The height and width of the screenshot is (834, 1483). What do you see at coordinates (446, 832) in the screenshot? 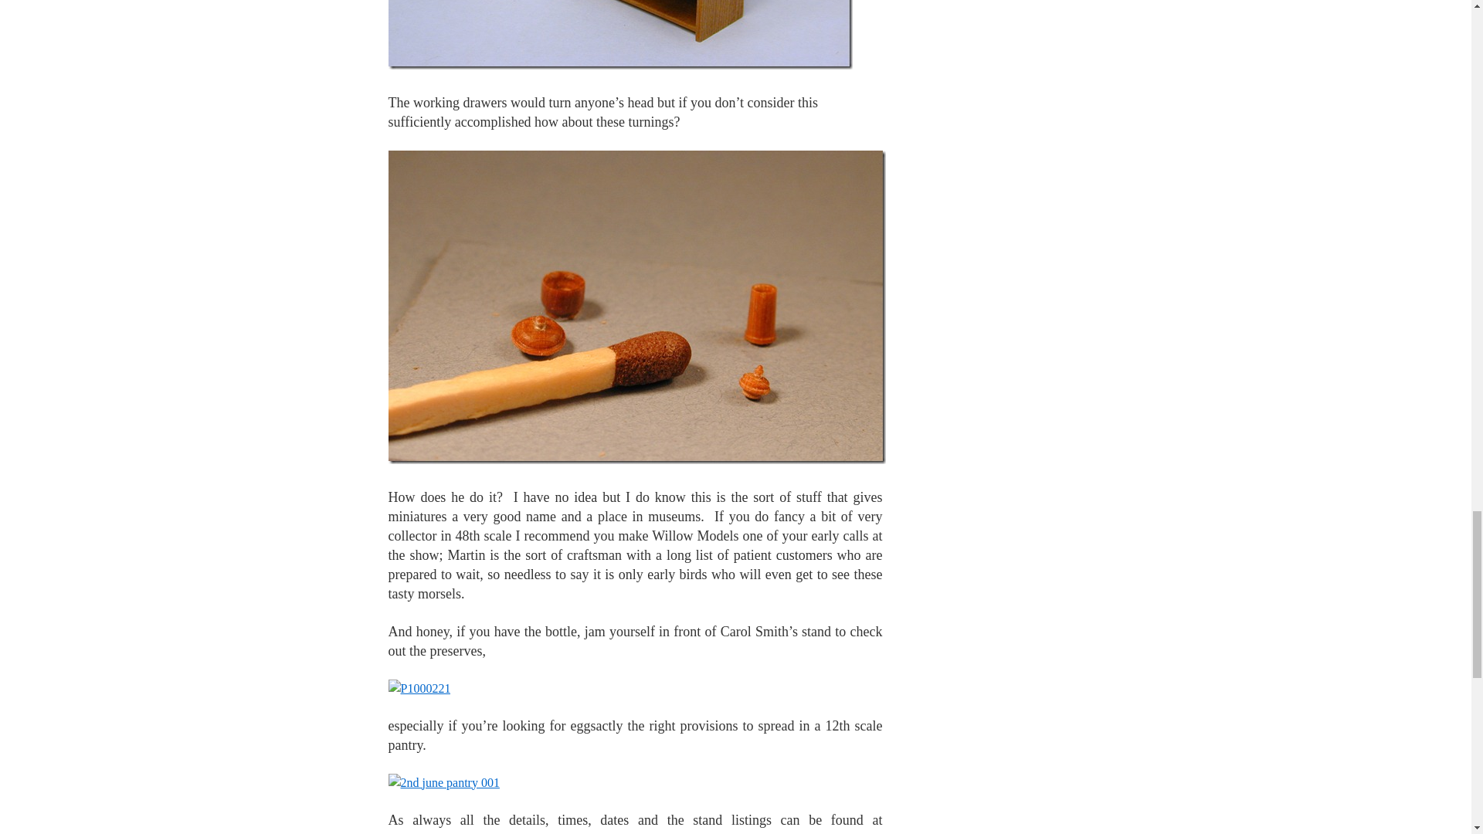
I see `www.miniatura.co.uk` at bounding box center [446, 832].